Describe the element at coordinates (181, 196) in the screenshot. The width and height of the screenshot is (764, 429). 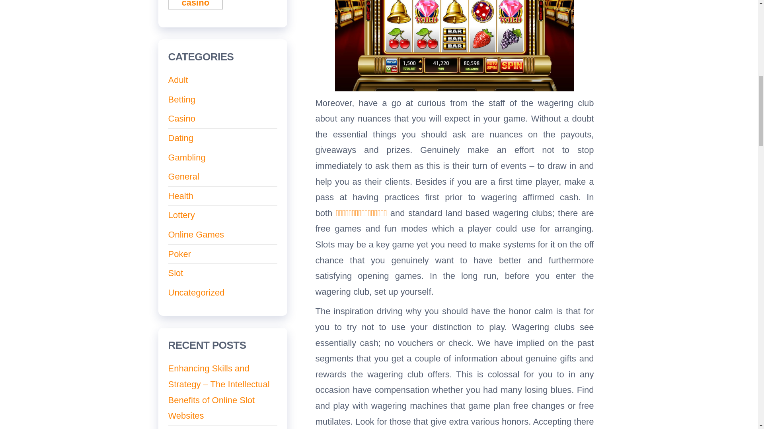
I see `Health` at that location.